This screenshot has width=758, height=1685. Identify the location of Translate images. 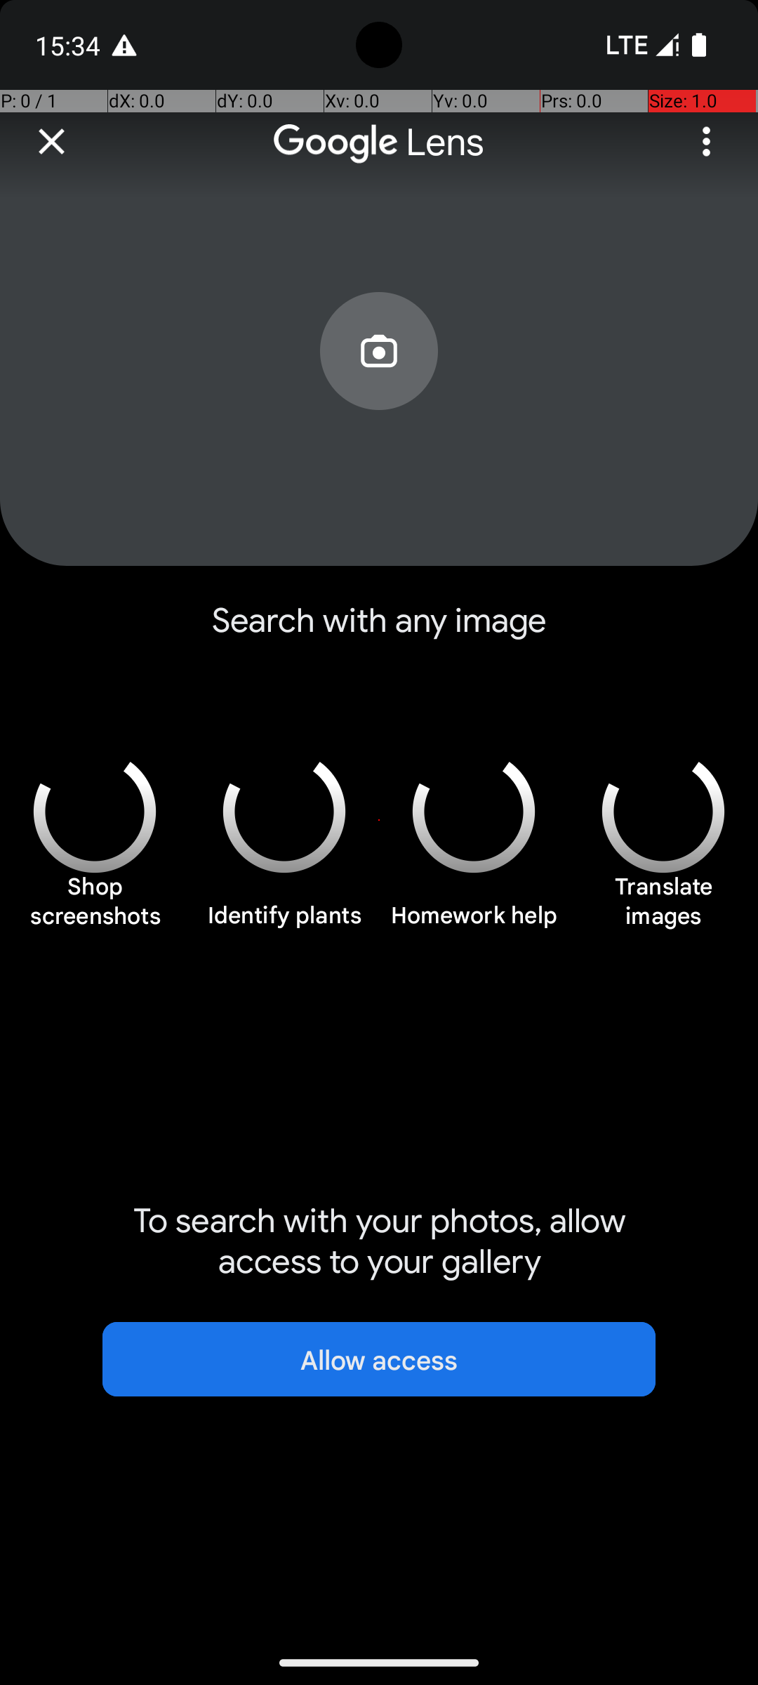
(663, 908).